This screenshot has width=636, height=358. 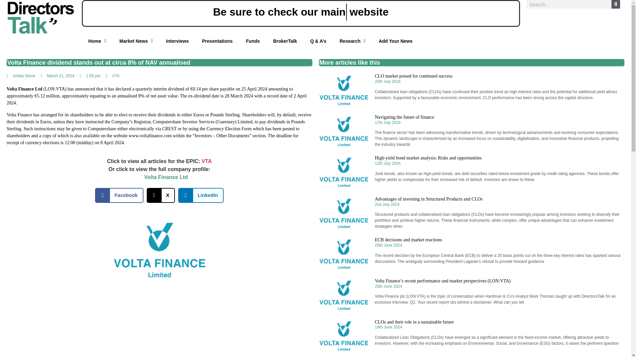 I want to click on Research, so click(x=317, y=41).